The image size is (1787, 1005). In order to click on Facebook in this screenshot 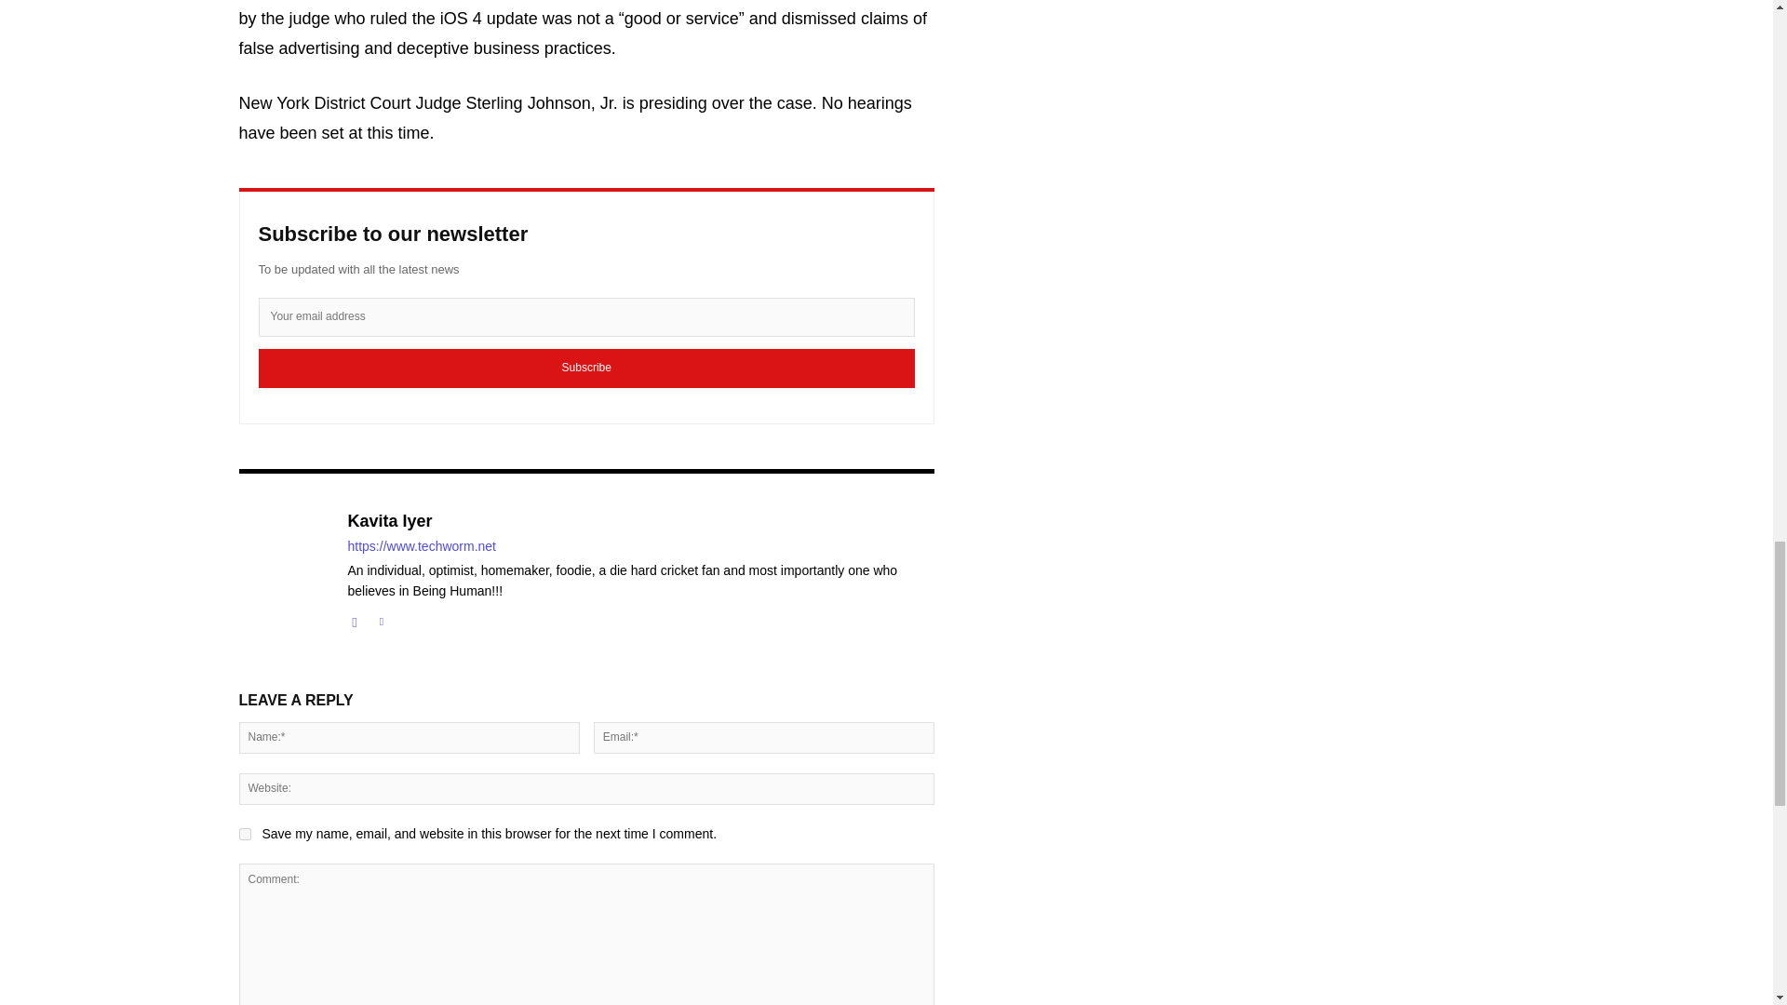, I will do `click(356, 618)`.